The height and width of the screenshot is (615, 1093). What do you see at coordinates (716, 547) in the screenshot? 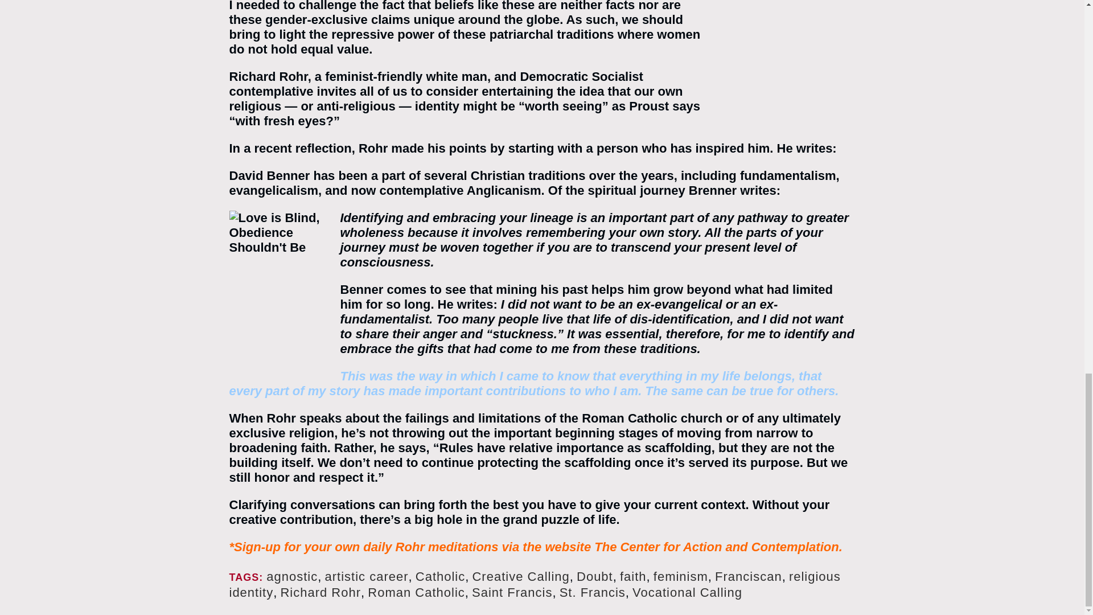
I see `The Center for Action and Contemplation` at bounding box center [716, 547].